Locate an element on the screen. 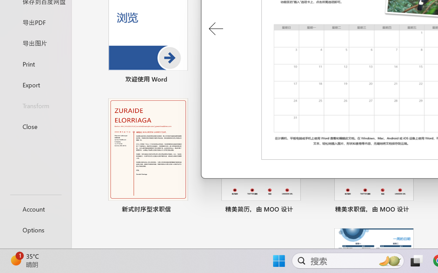  Options is located at coordinates (36, 230).